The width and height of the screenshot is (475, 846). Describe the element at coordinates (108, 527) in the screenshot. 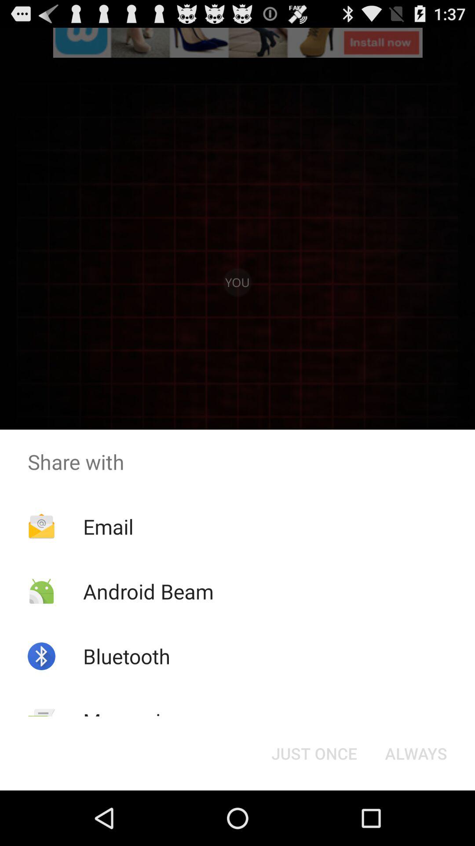

I see `flip to the email icon` at that location.